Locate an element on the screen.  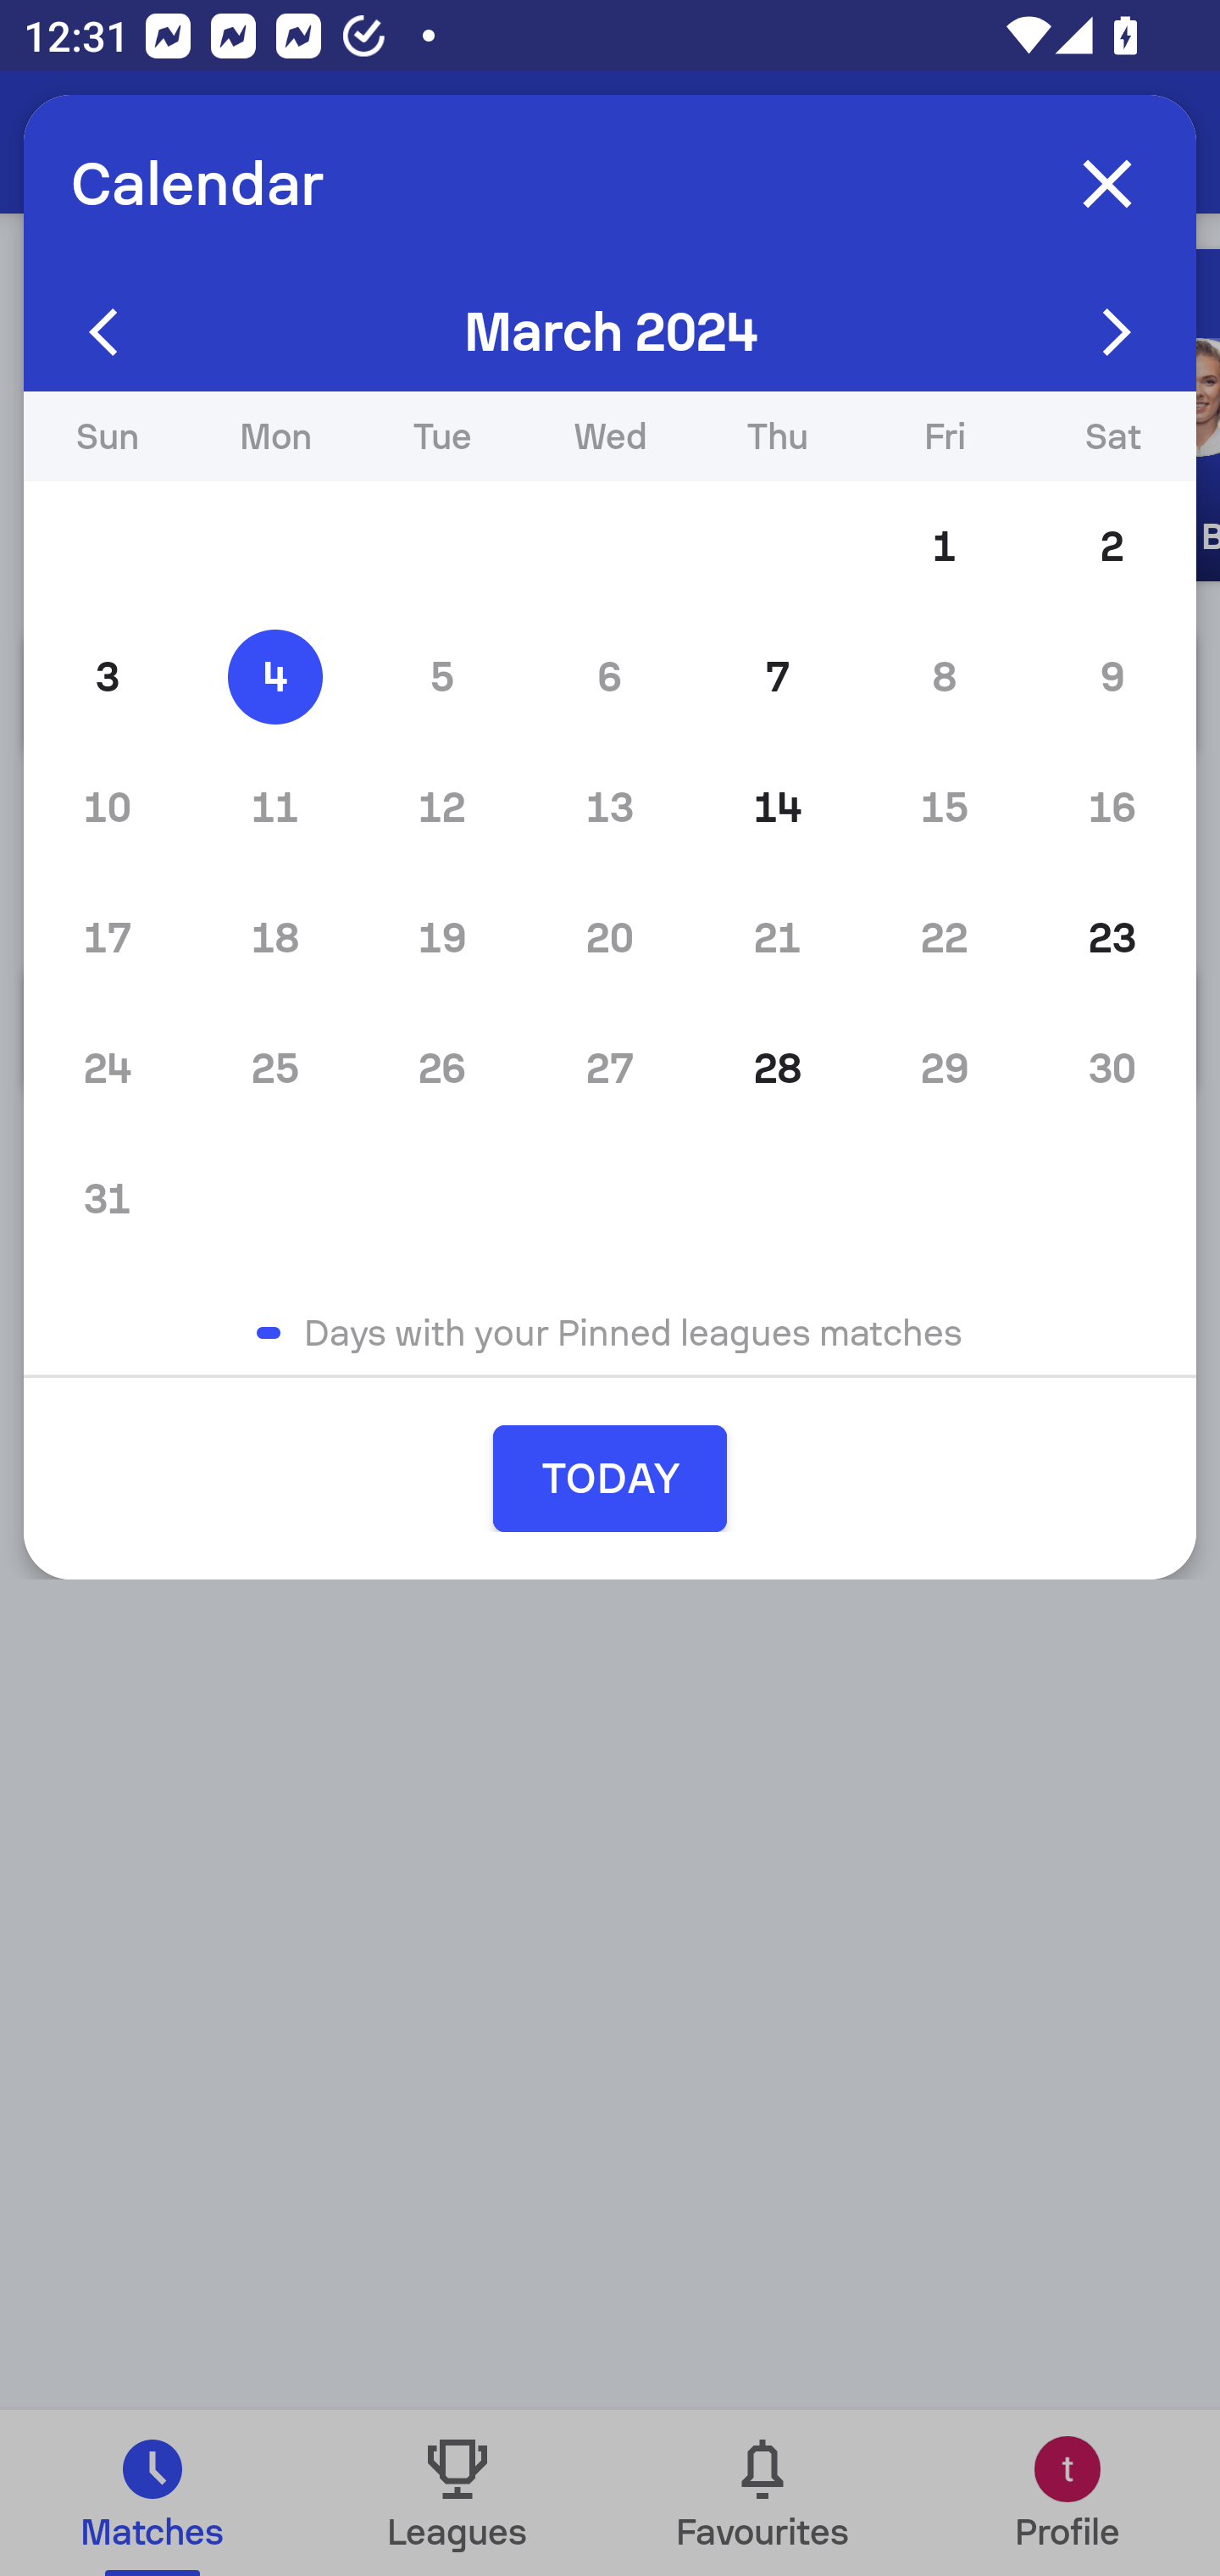
22 is located at coordinates (944, 937).